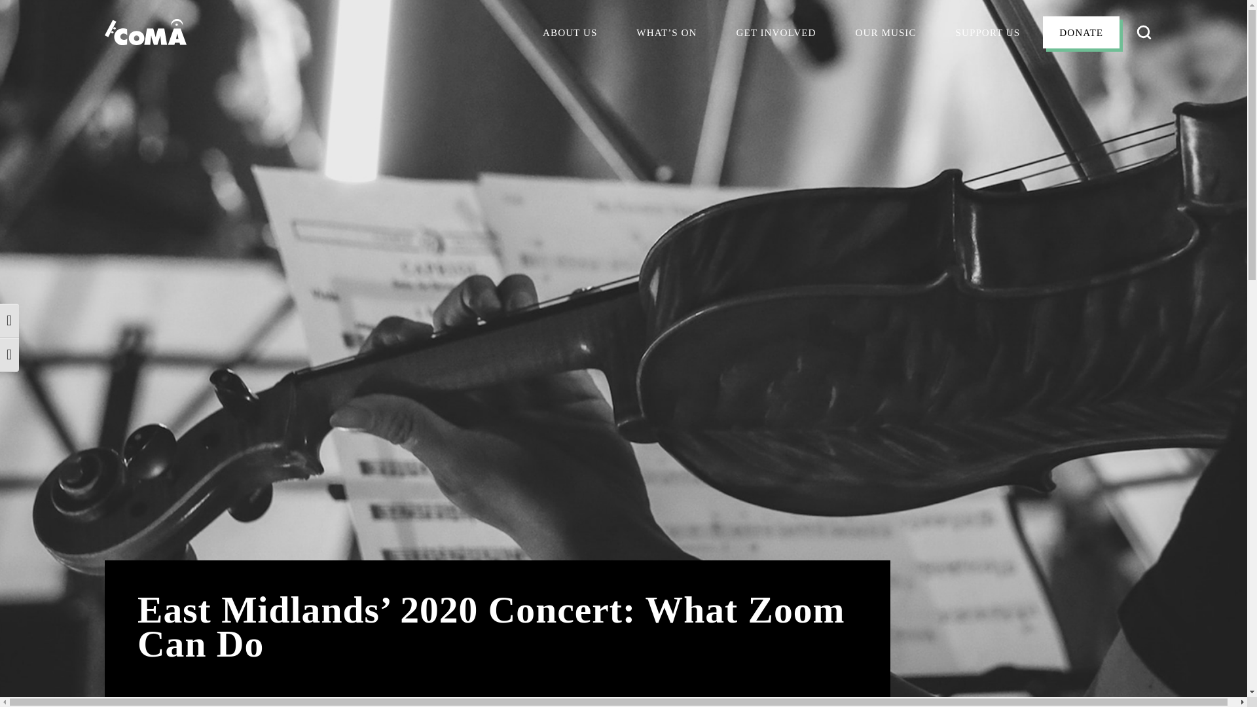  What do you see at coordinates (691, 113) in the screenshot?
I see `COMA FESTIVAL 2024!` at bounding box center [691, 113].